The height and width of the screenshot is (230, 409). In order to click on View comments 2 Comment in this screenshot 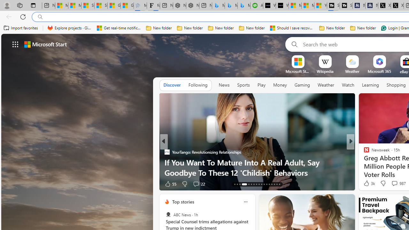, I will do `click(393, 184)`.